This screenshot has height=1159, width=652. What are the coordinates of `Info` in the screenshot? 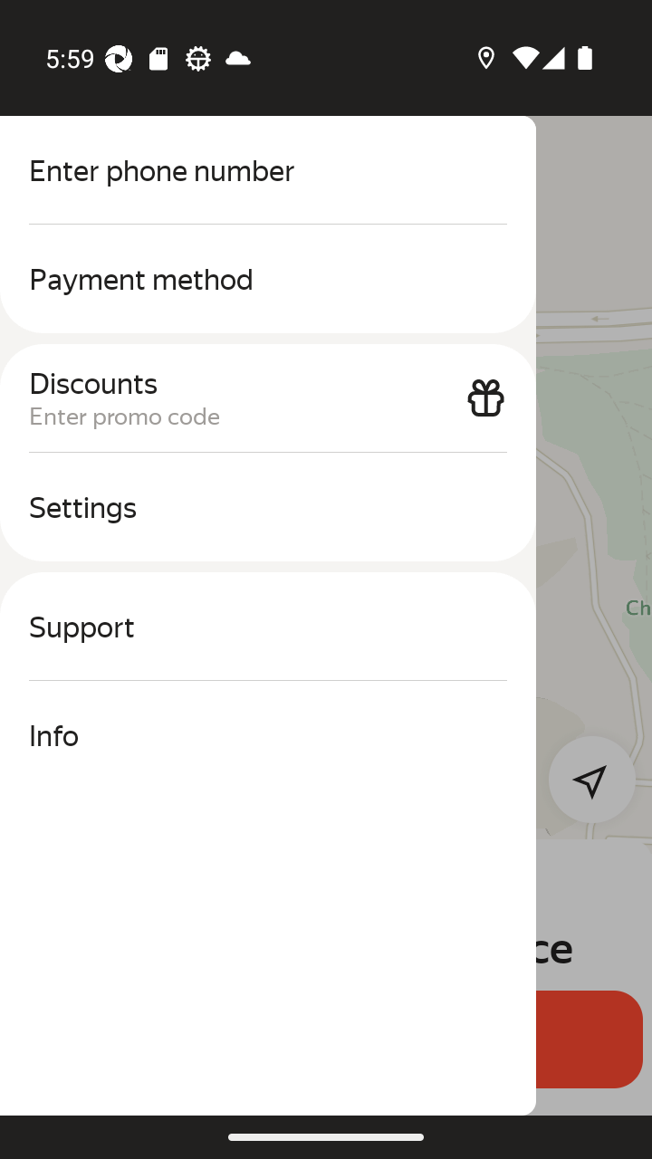 It's located at (268, 735).